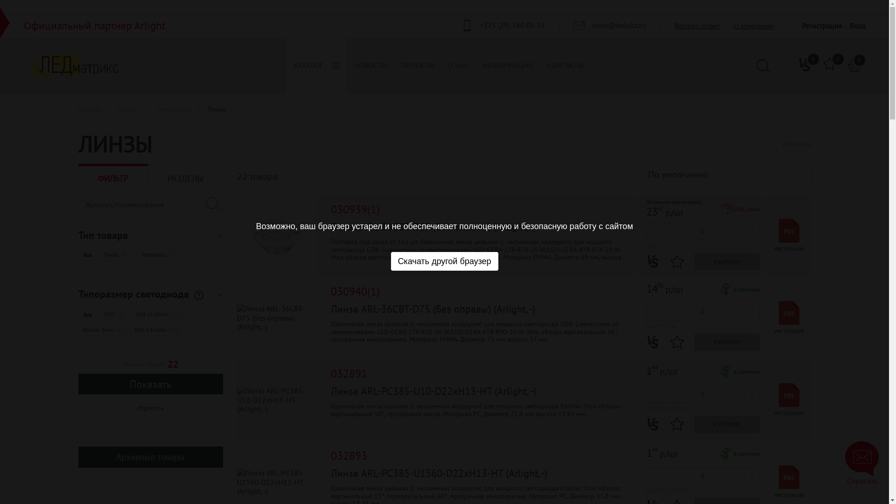  I want to click on 0, so click(830, 66).